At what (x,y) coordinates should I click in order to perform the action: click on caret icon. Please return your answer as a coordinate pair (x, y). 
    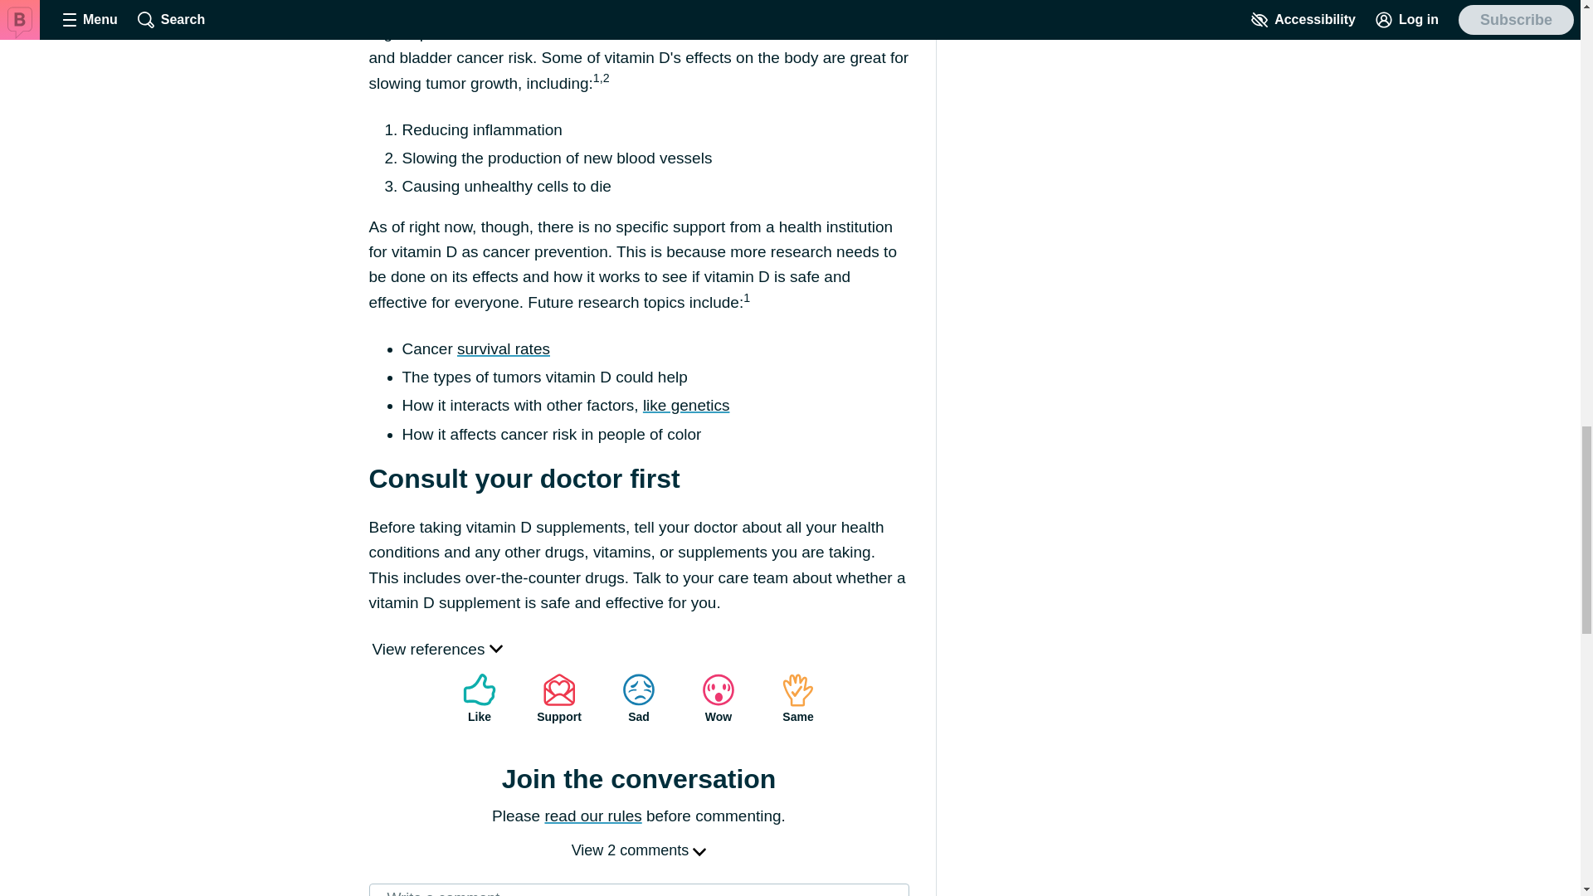
    Looking at the image, I should click on (496, 648).